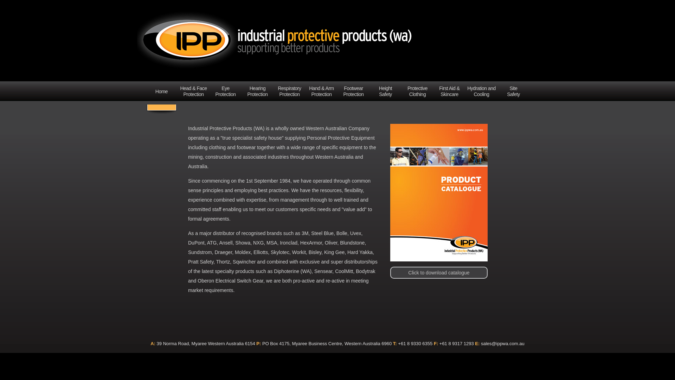 The width and height of the screenshot is (675, 380). What do you see at coordinates (482, 91) in the screenshot?
I see `Hydration and Cooling` at bounding box center [482, 91].